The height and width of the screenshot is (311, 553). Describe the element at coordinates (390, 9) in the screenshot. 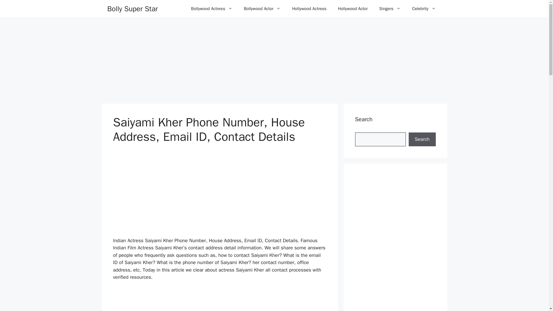

I see `Singers` at that location.